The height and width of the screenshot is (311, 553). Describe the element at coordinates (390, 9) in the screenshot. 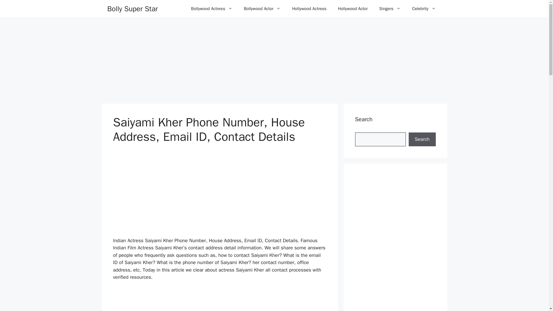

I see `Singers` at that location.